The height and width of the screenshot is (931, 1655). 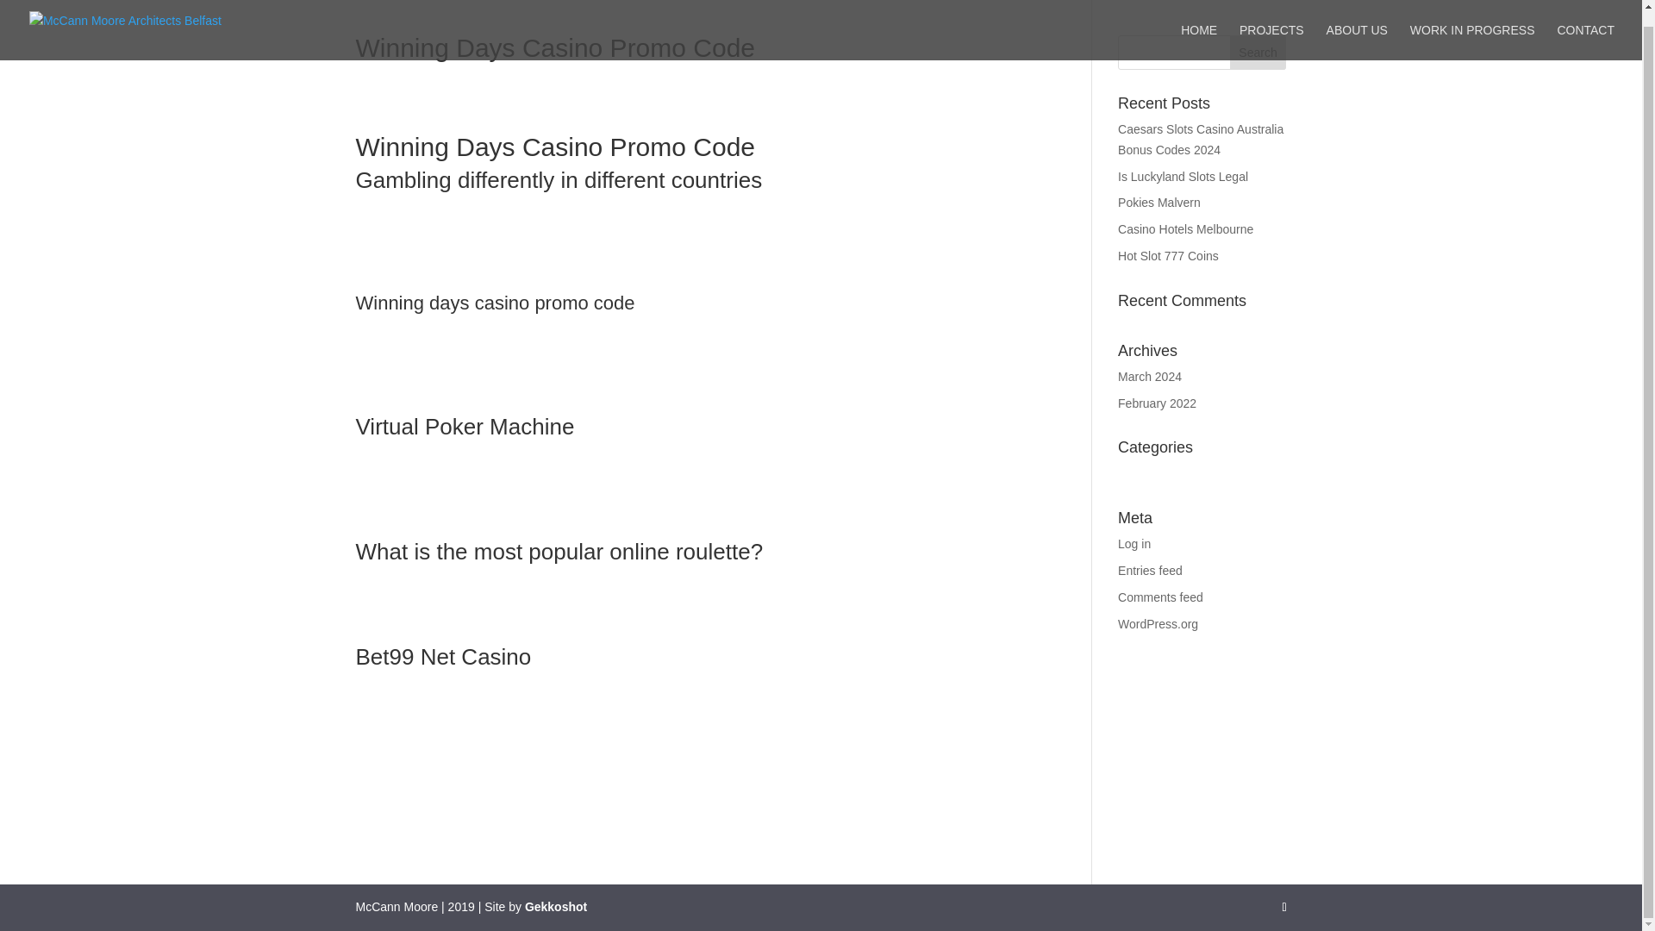 What do you see at coordinates (1150, 376) in the screenshot?
I see `March 2024` at bounding box center [1150, 376].